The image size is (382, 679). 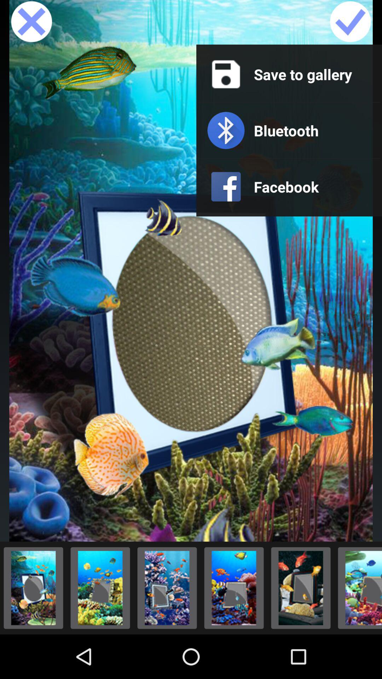 I want to click on close the window, so click(x=31, y=22).